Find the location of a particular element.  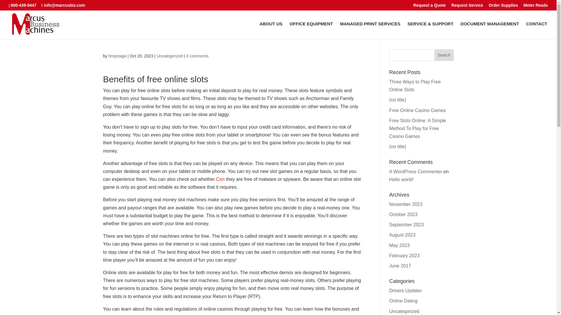

Request Service is located at coordinates (467, 6).